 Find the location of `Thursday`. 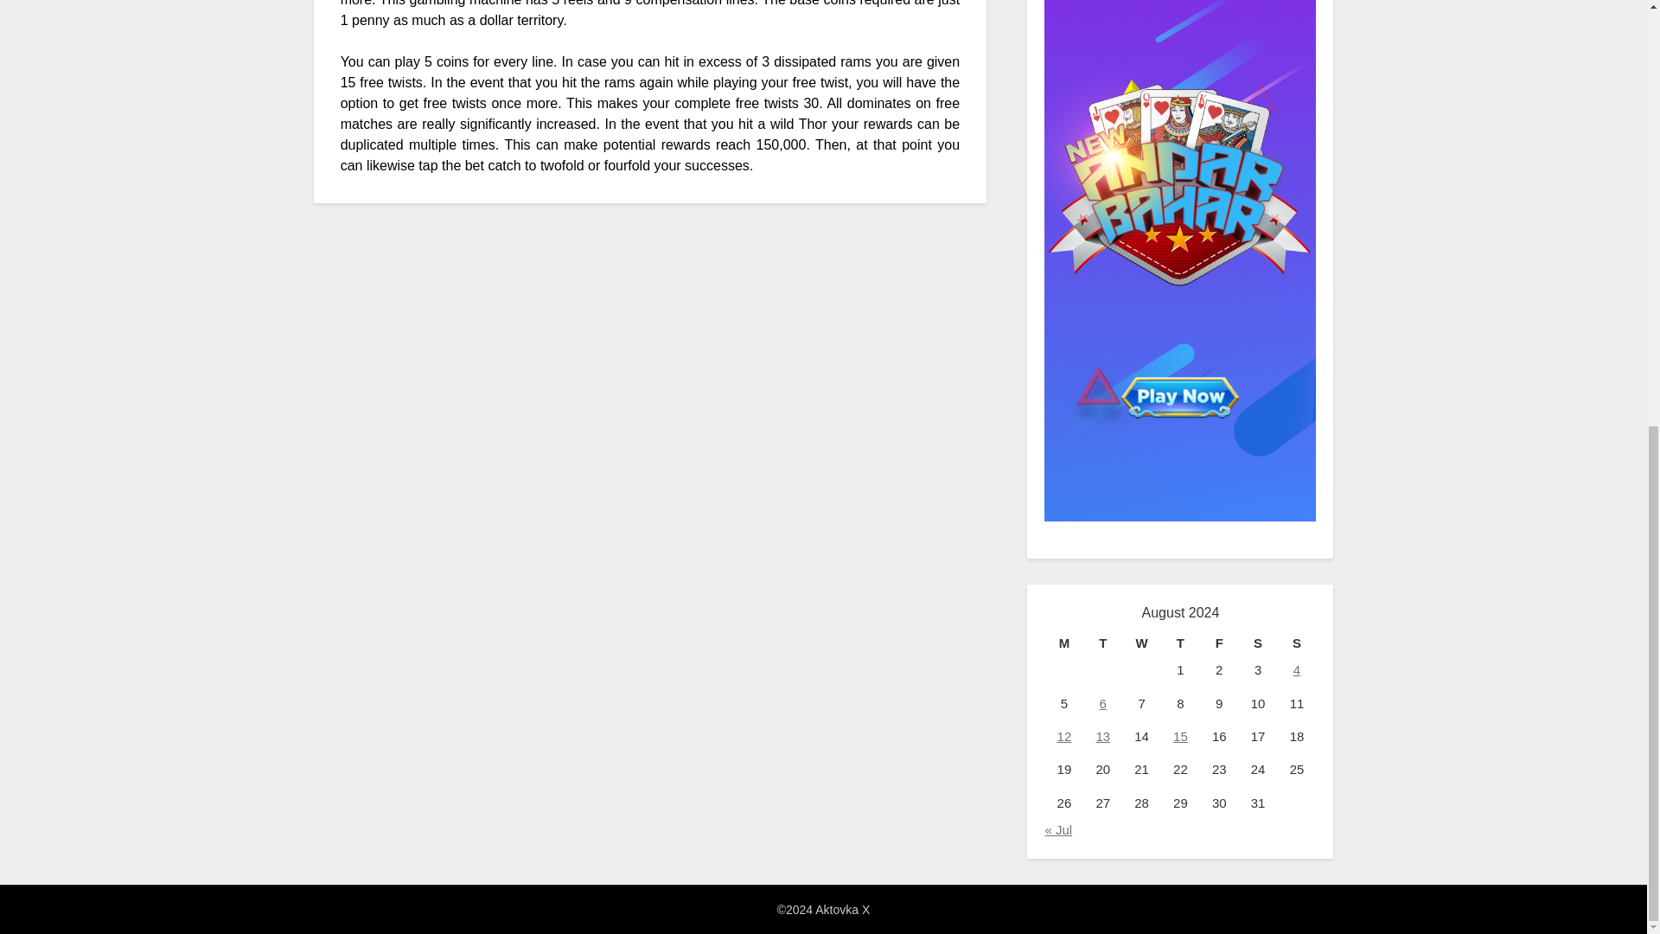

Thursday is located at coordinates (1180, 643).